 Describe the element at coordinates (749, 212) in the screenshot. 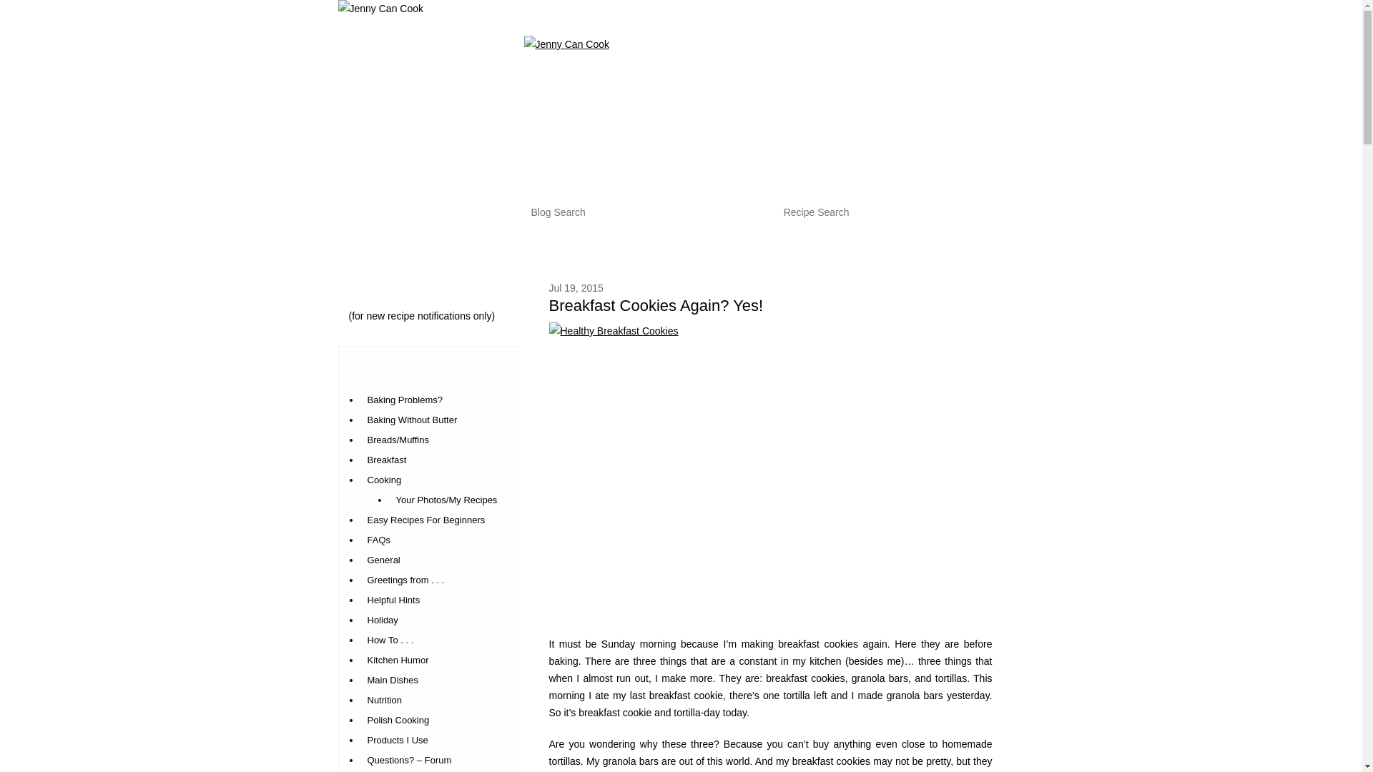

I see `Search` at that location.